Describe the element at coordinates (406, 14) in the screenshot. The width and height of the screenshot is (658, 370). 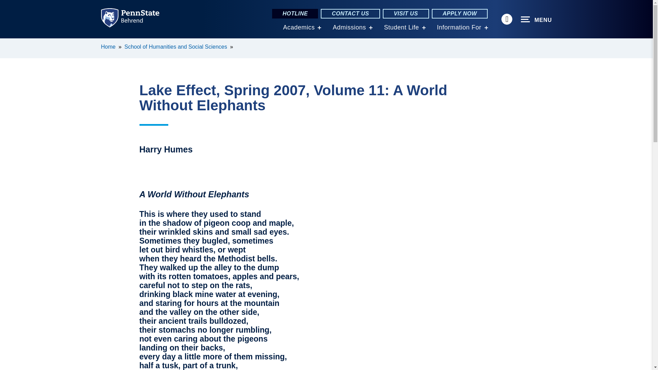
I see `VISIT US` at that location.